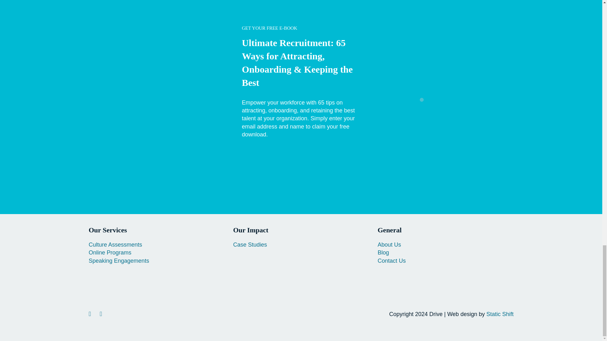  Describe the element at coordinates (389, 244) in the screenshot. I see `About Us` at that location.